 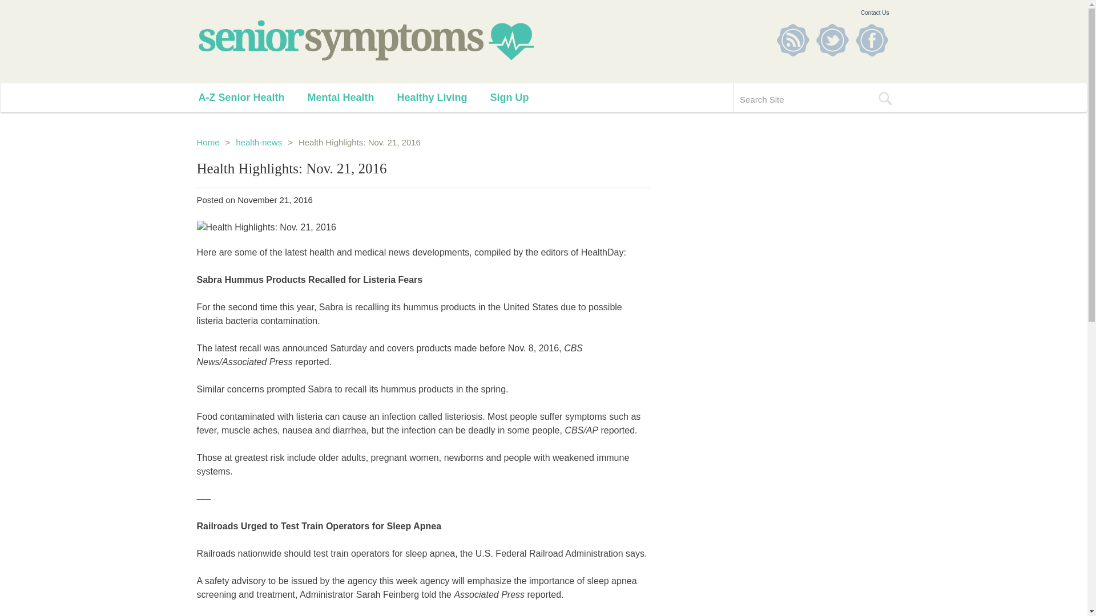 I want to click on RSS, so click(x=792, y=40).